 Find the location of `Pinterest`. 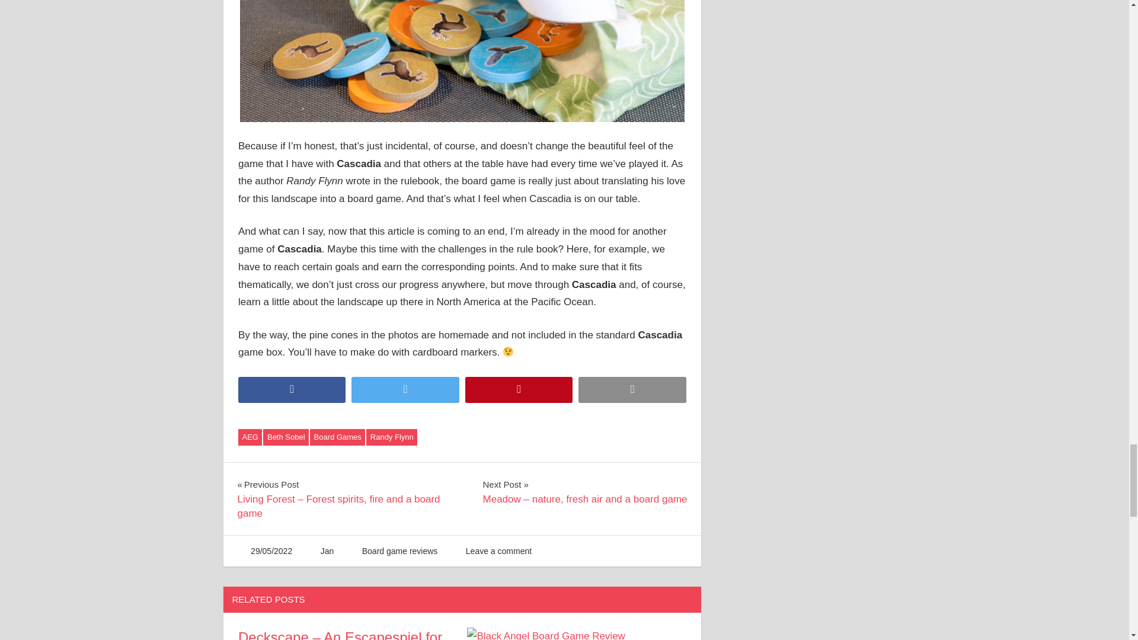

Pinterest is located at coordinates (519, 390).